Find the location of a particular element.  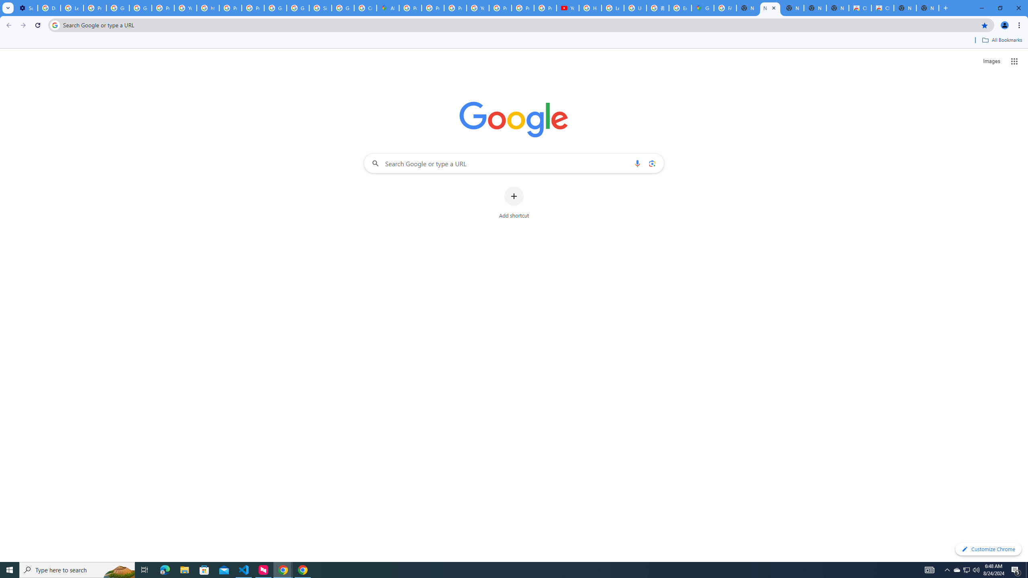

Policy Accountability and Transparency - Transparency Center is located at coordinates (410, 8).